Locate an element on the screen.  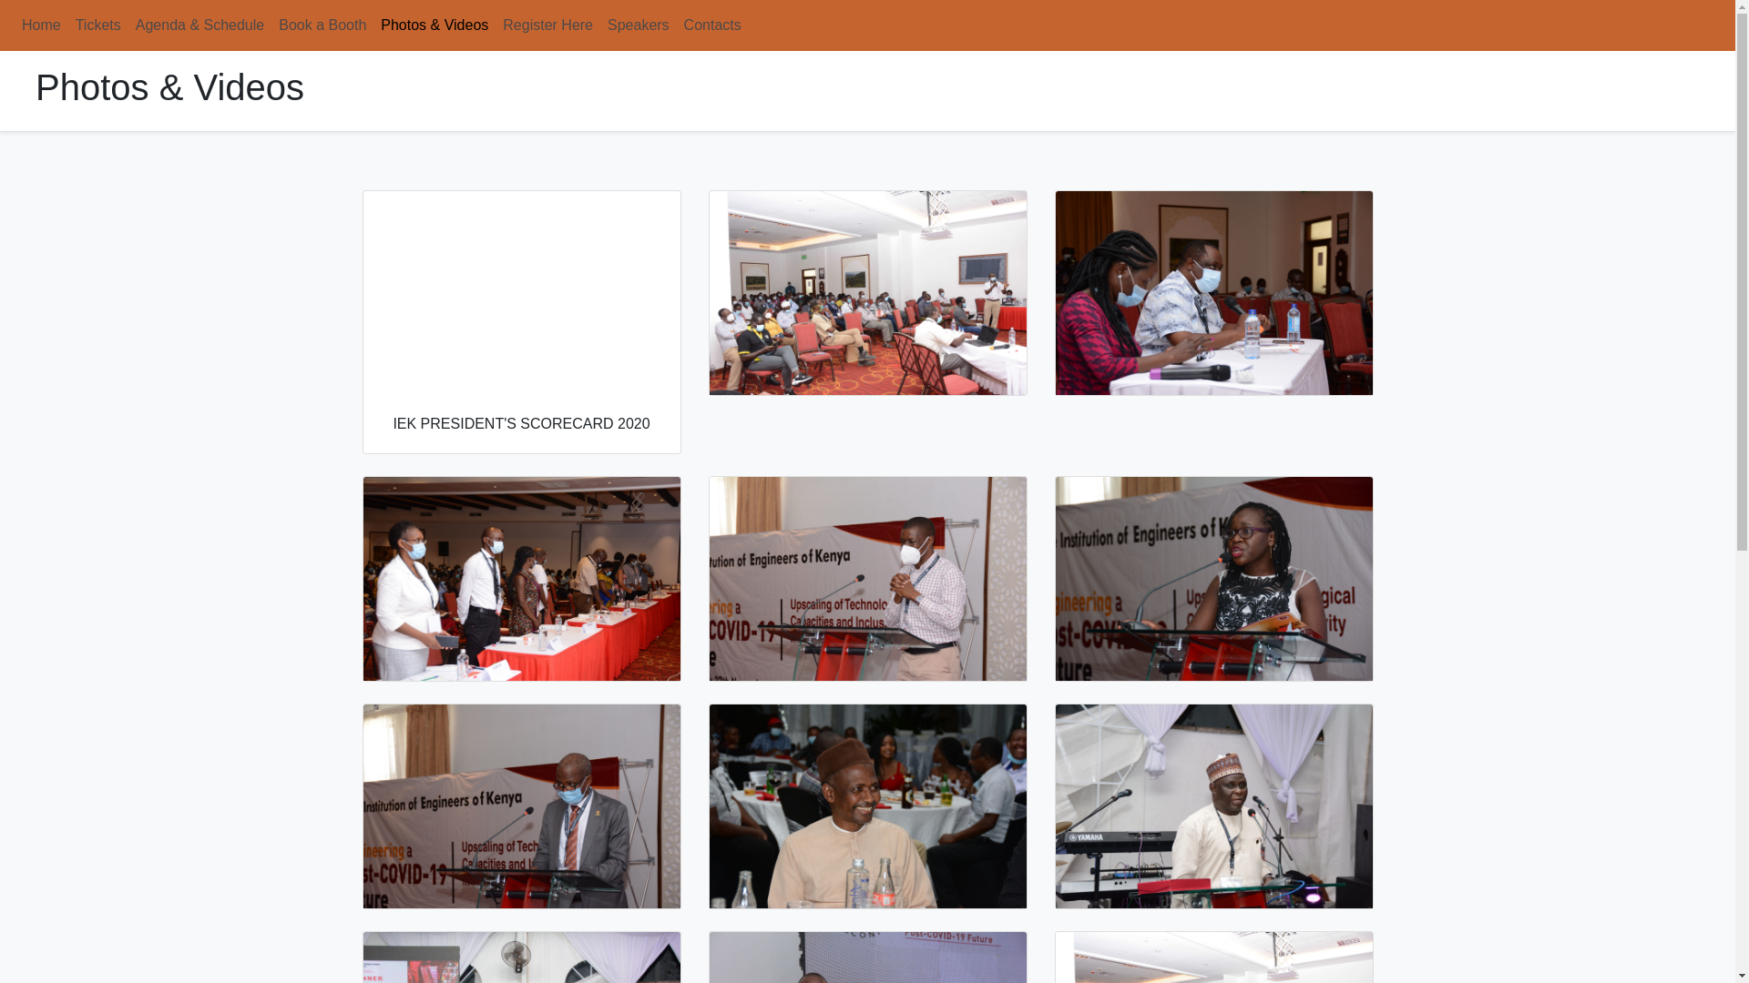
Tickets is located at coordinates (98, 25).